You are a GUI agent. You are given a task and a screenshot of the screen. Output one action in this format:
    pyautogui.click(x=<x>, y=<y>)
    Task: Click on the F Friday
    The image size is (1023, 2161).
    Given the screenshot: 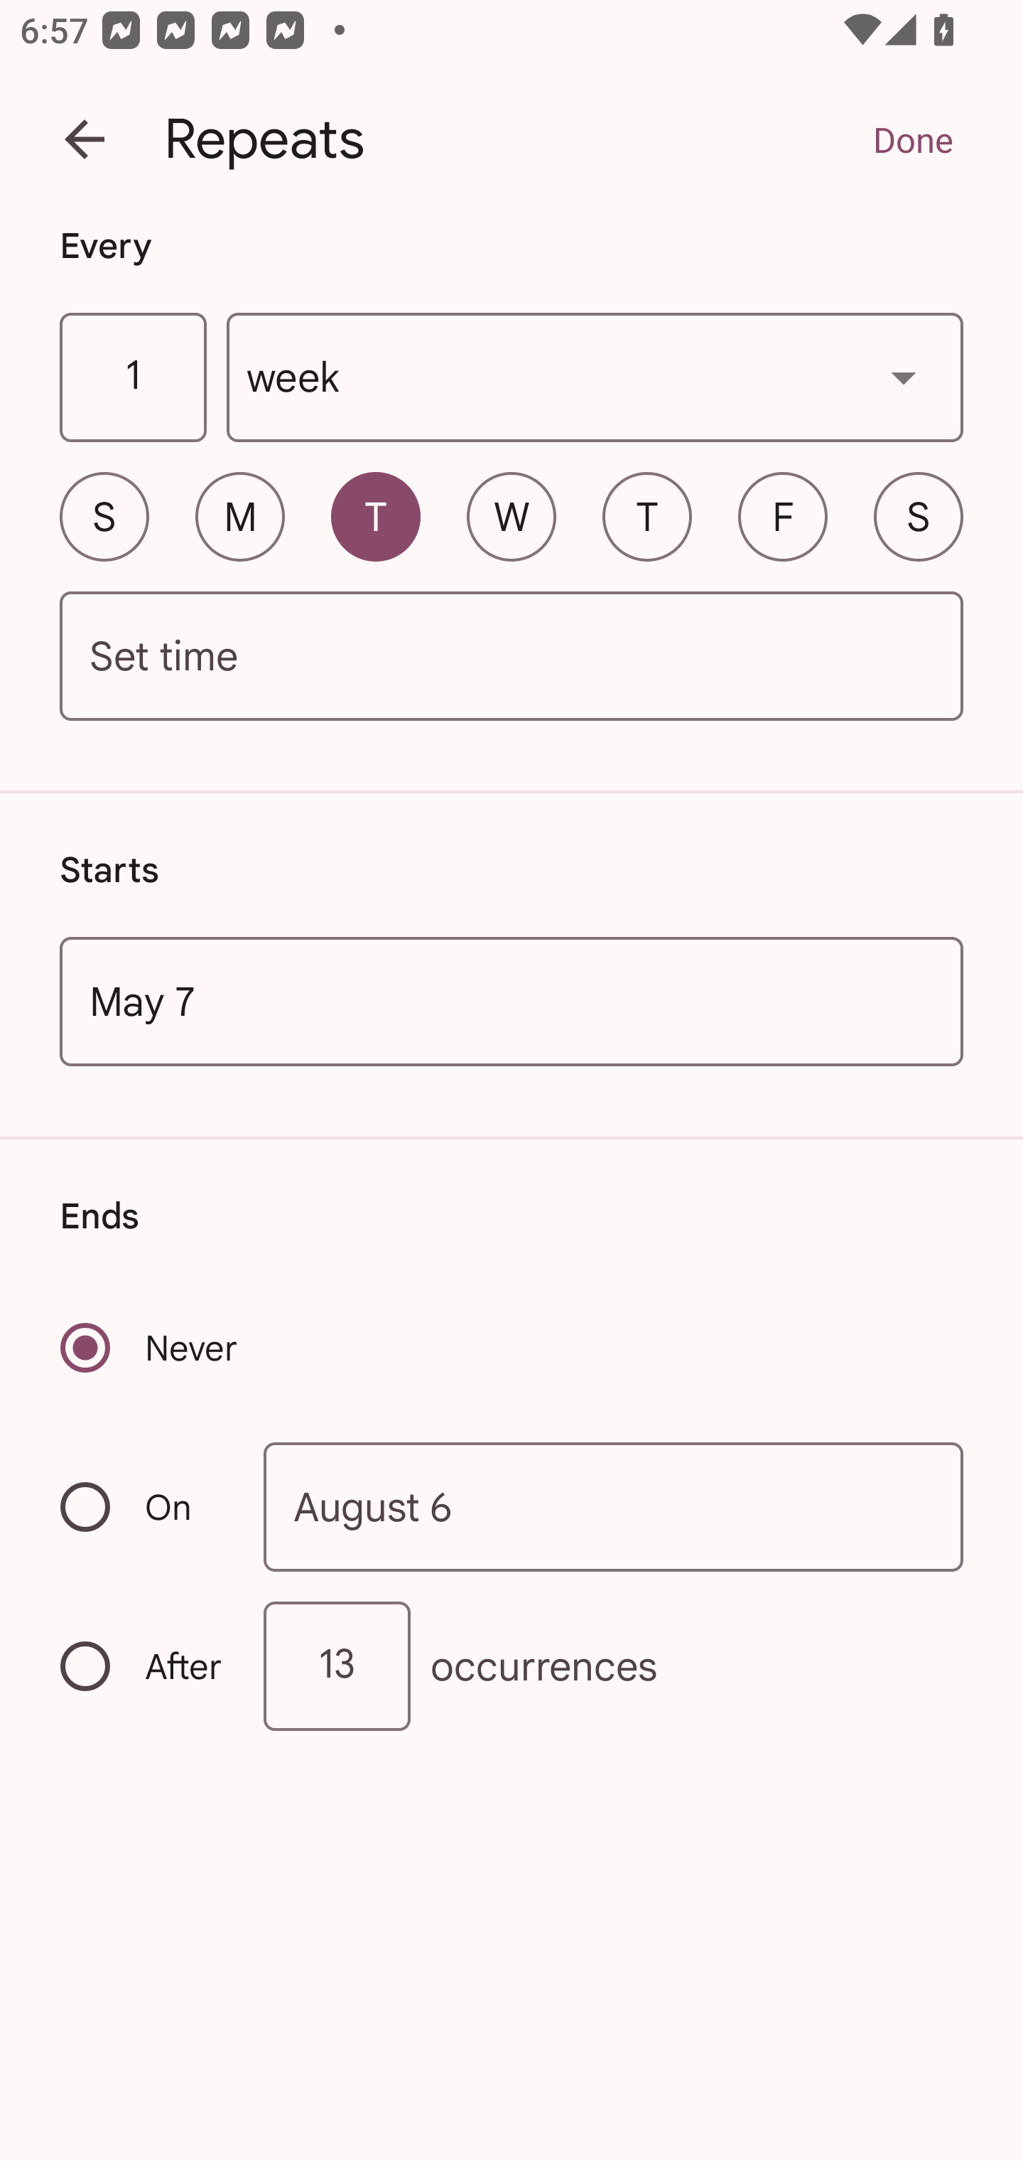 What is the action you would take?
    pyautogui.click(x=783, y=516)
    